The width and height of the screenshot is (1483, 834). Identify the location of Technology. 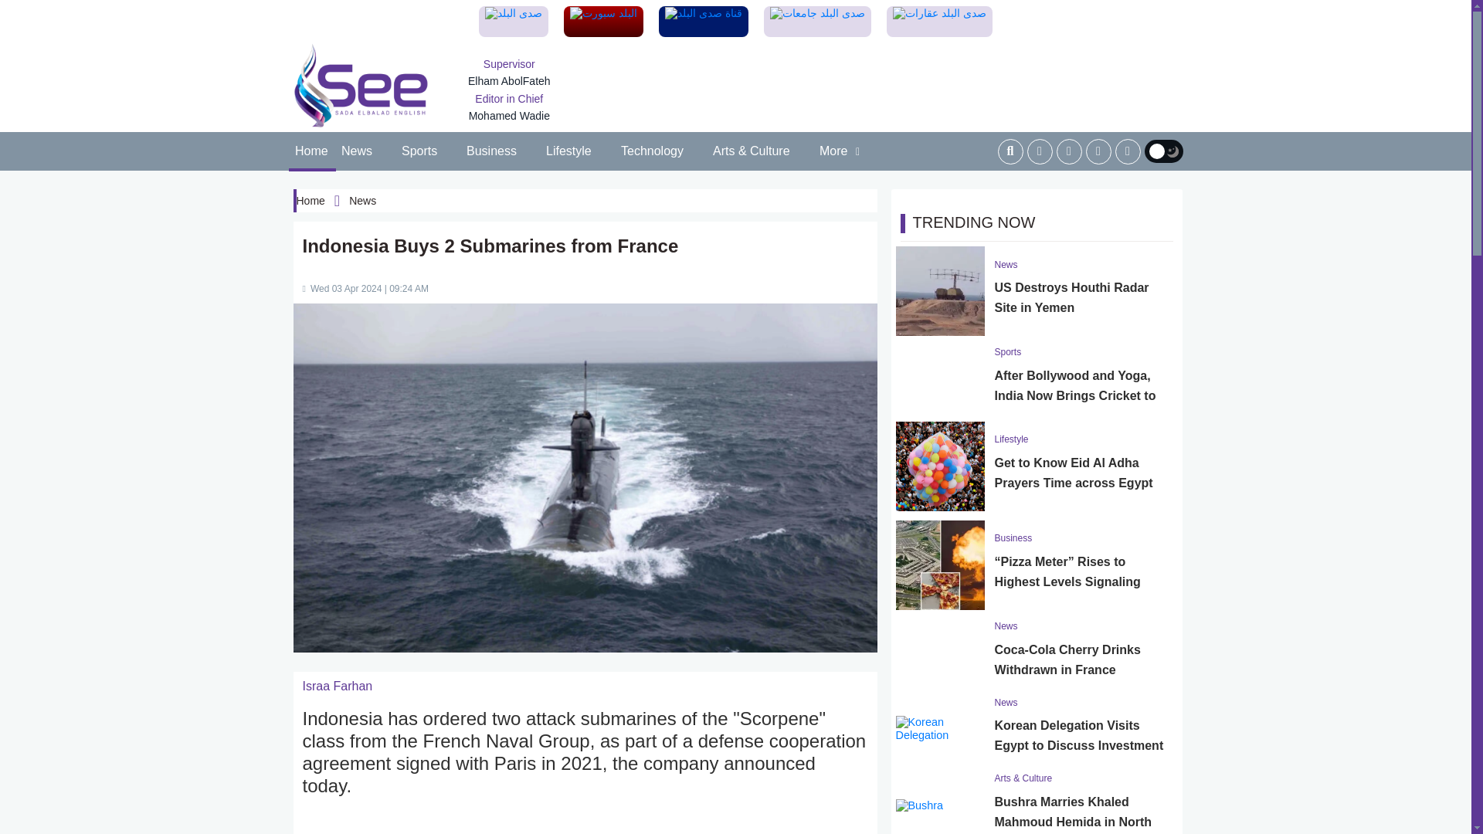
(653, 151).